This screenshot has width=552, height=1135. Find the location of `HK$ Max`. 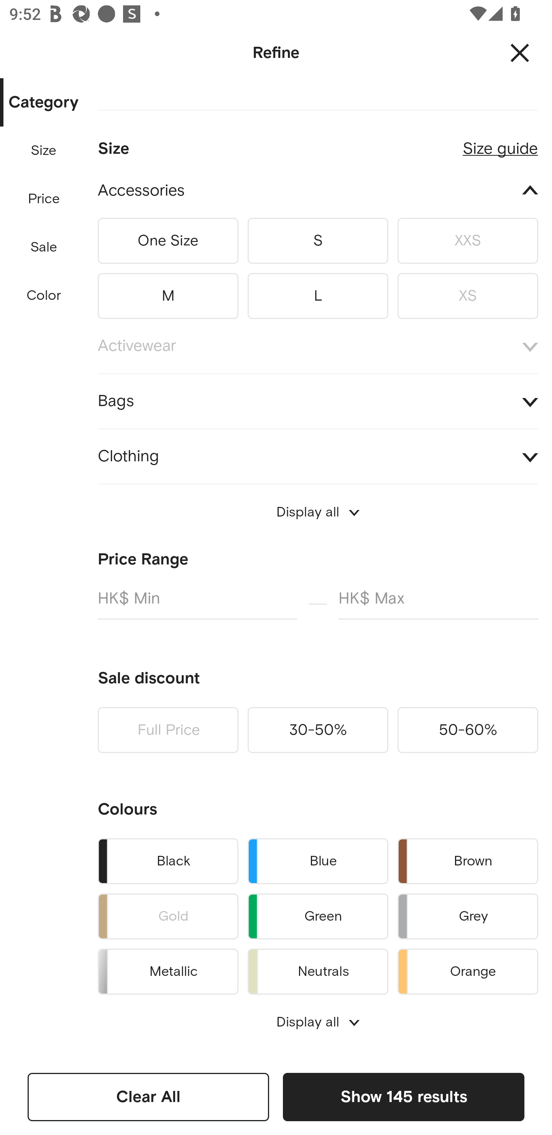

HK$ Max is located at coordinates (438, 604).